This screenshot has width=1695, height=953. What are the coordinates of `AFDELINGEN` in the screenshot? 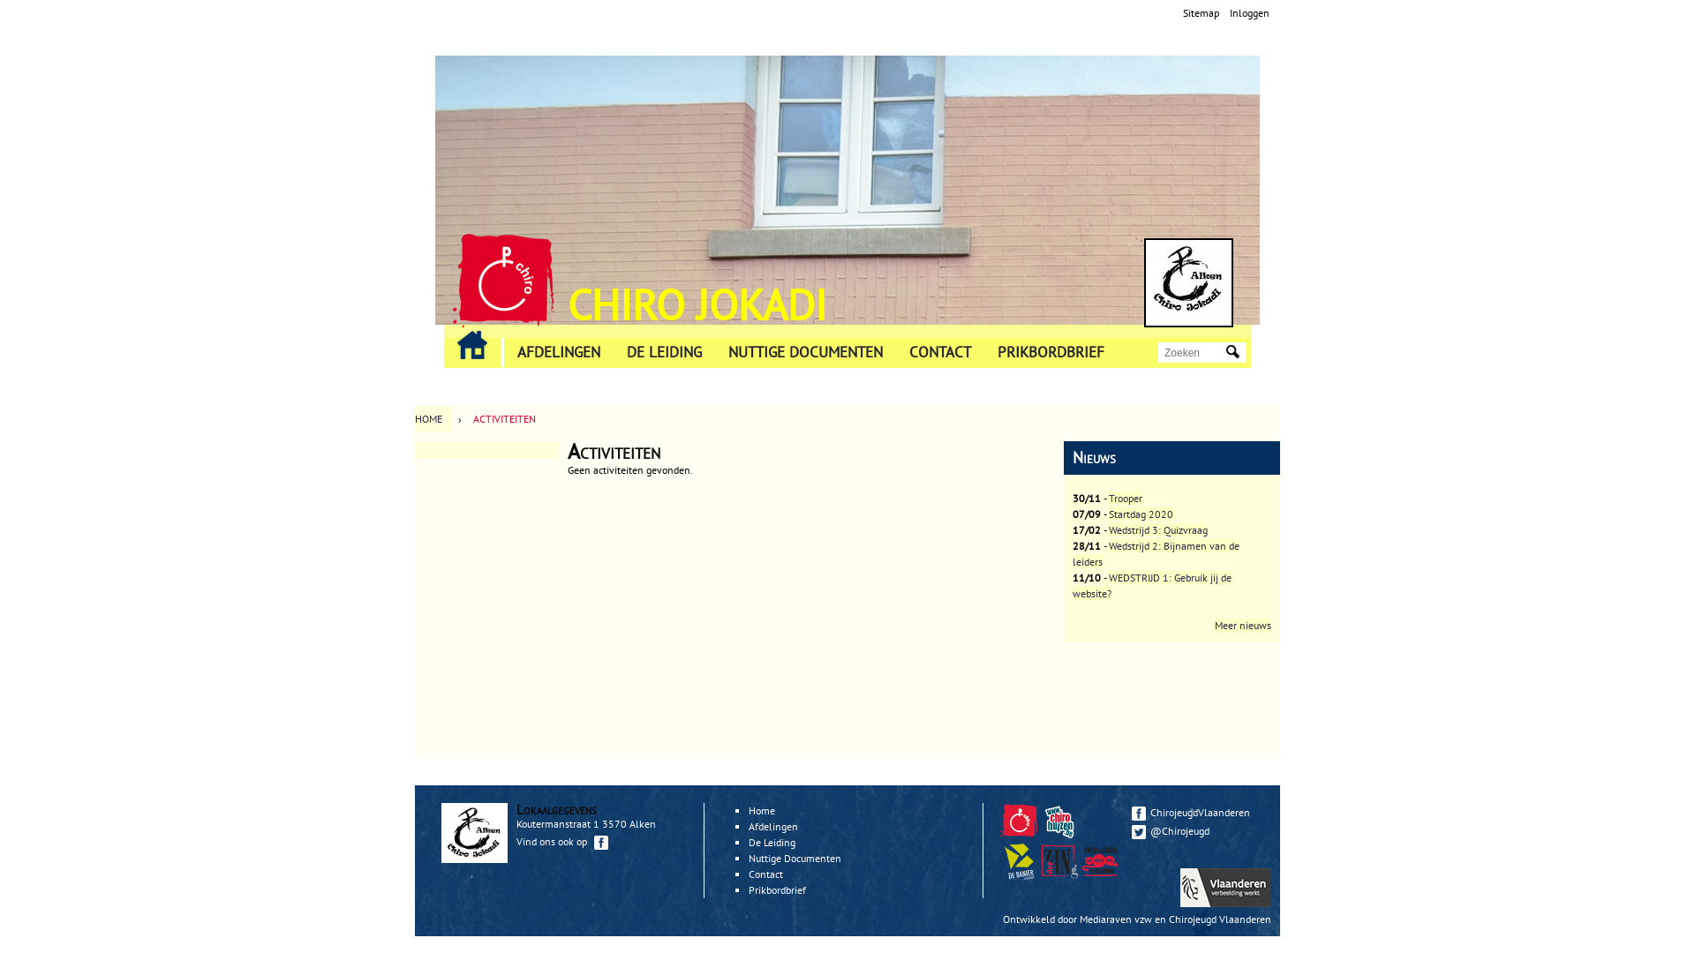 It's located at (559, 353).